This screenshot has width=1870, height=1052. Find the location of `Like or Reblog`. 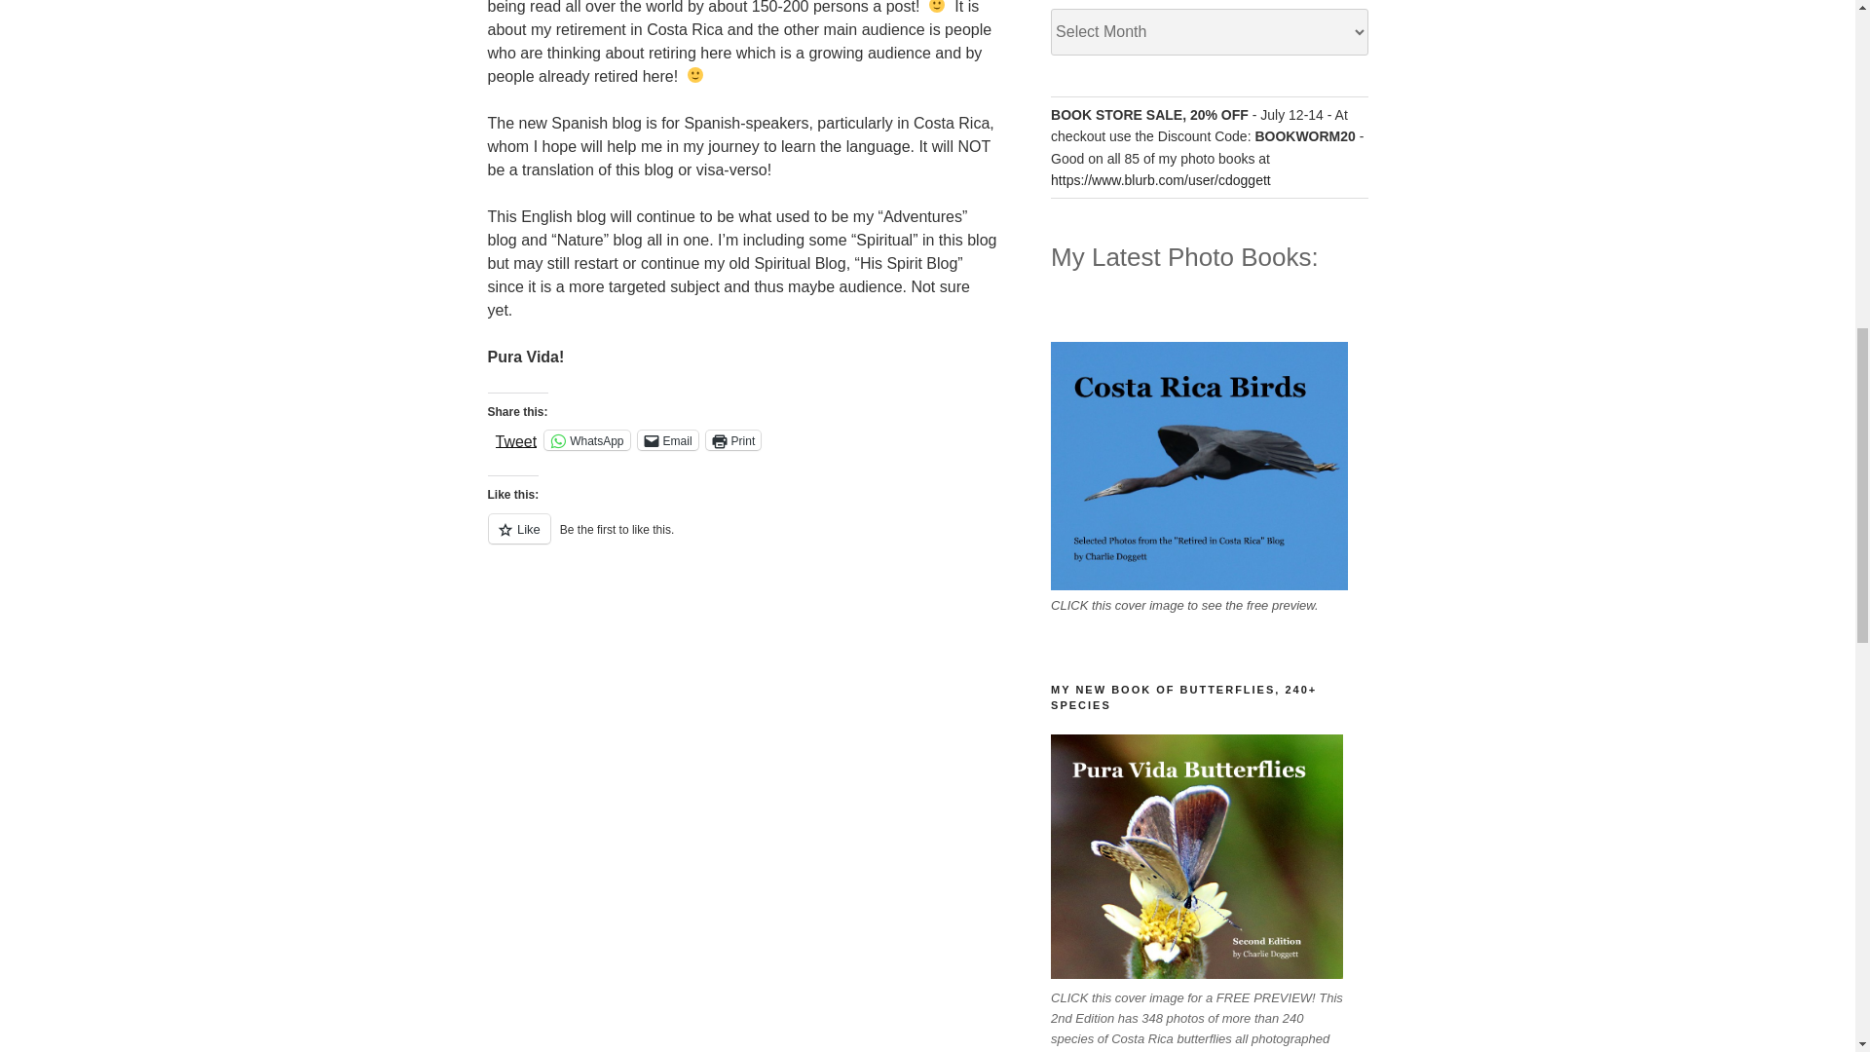

Like or Reblog is located at coordinates (741, 540).